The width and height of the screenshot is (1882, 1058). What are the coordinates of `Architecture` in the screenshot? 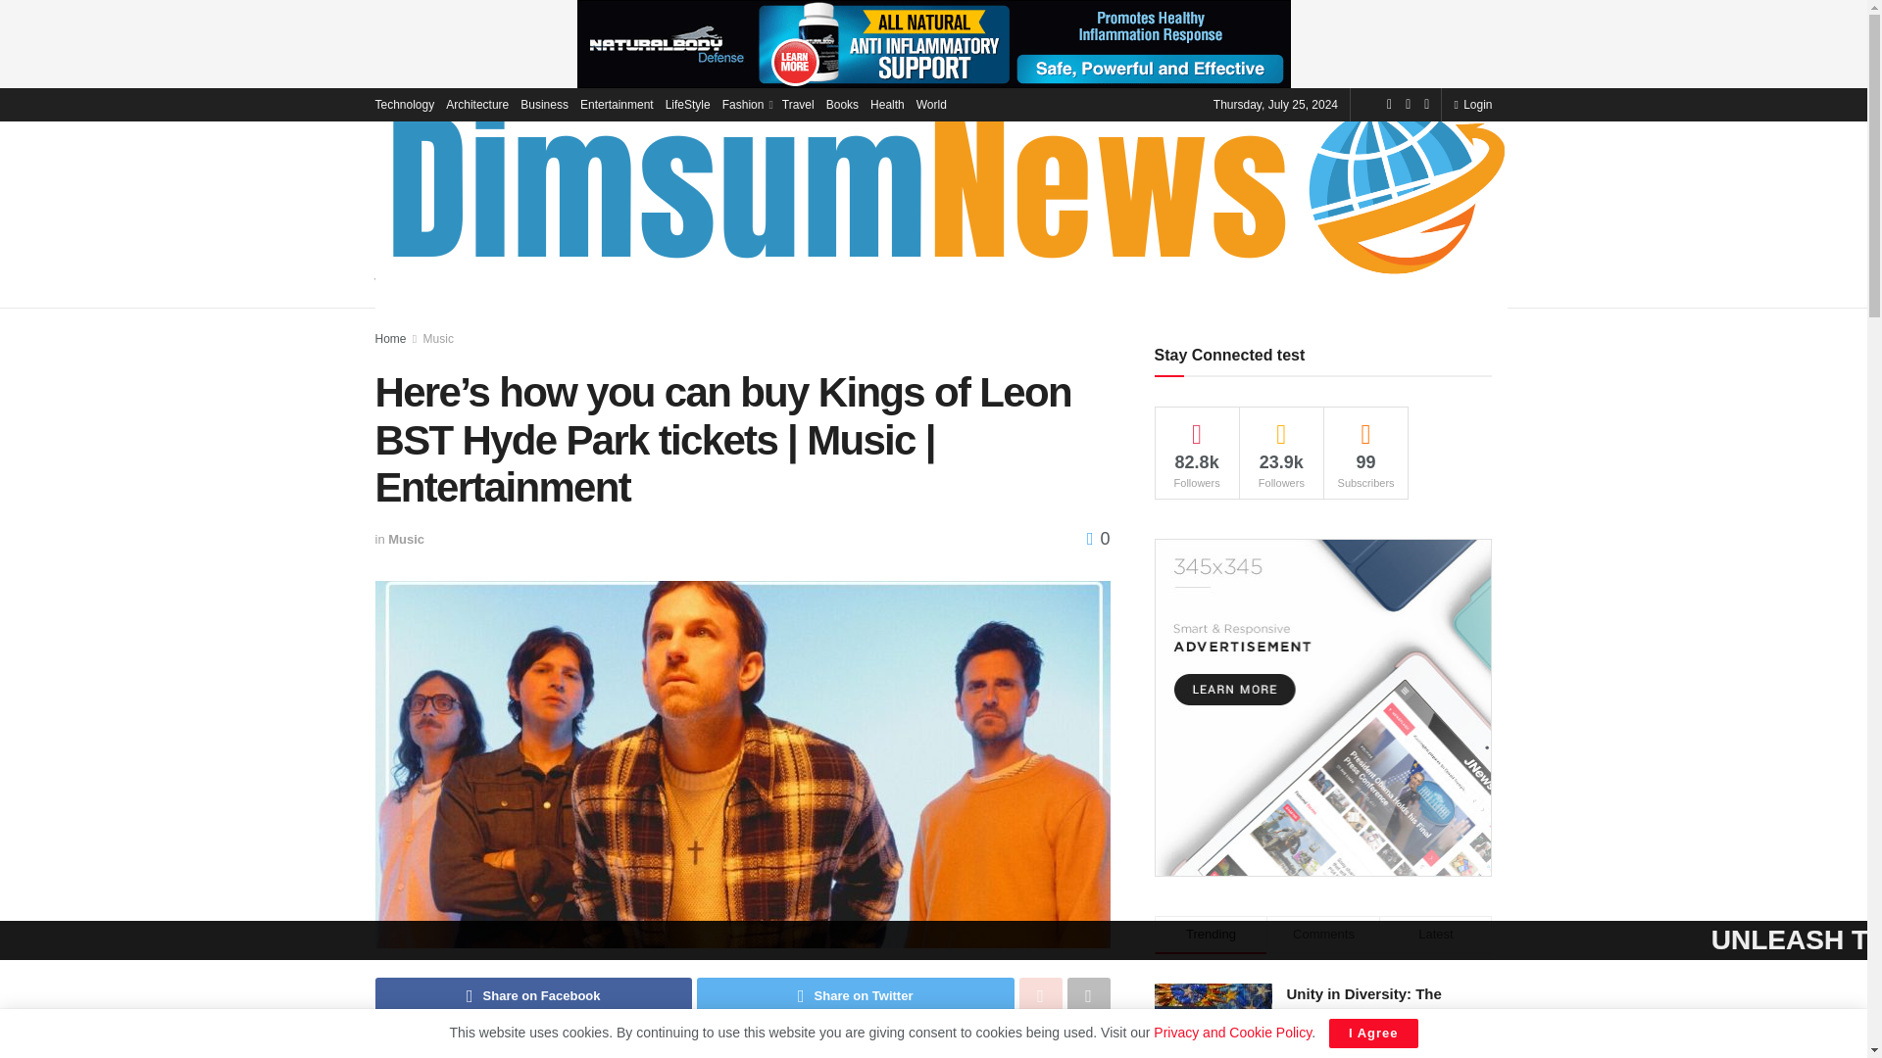 It's located at (476, 104).